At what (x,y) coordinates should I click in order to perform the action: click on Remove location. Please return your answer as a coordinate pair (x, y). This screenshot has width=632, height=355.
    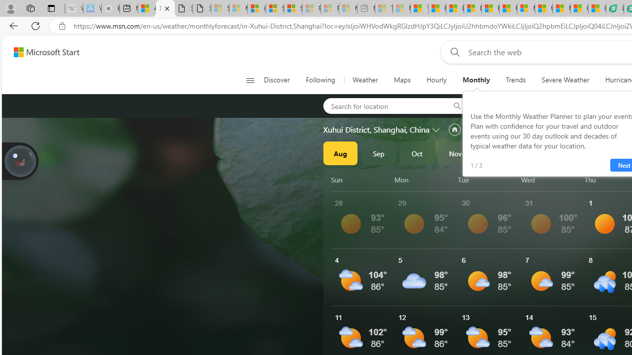
    Looking at the image, I should click on (567, 106).